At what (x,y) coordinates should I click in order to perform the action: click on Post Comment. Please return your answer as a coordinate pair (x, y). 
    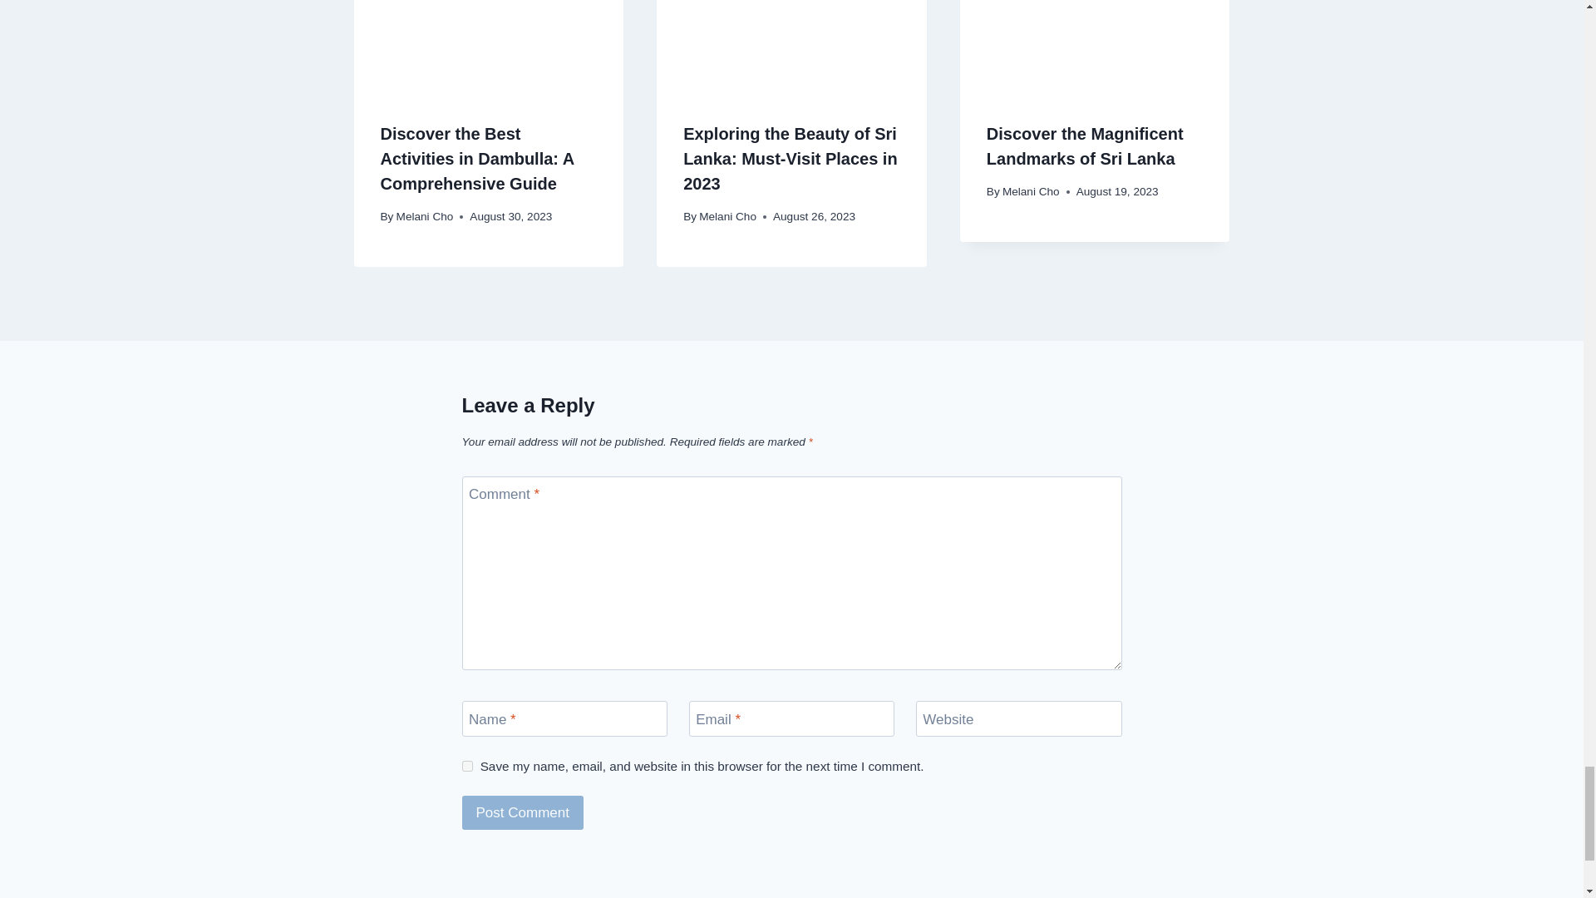
    Looking at the image, I should click on (523, 812).